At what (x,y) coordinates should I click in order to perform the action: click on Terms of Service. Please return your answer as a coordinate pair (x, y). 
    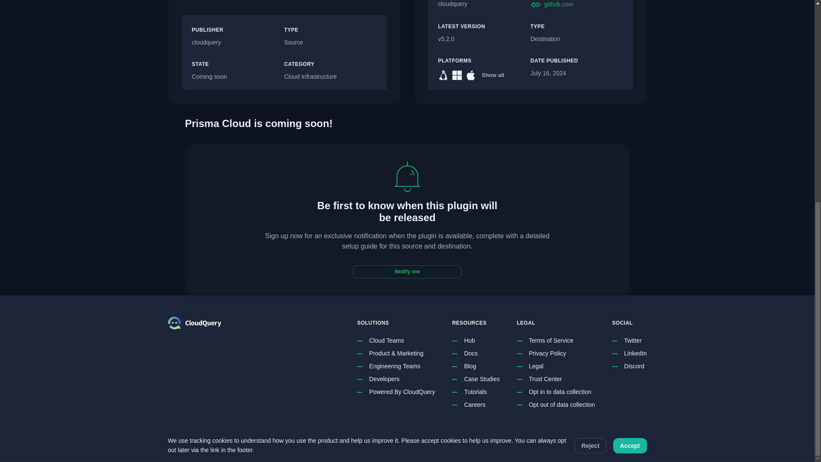
    Looking at the image, I should click on (551, 341).